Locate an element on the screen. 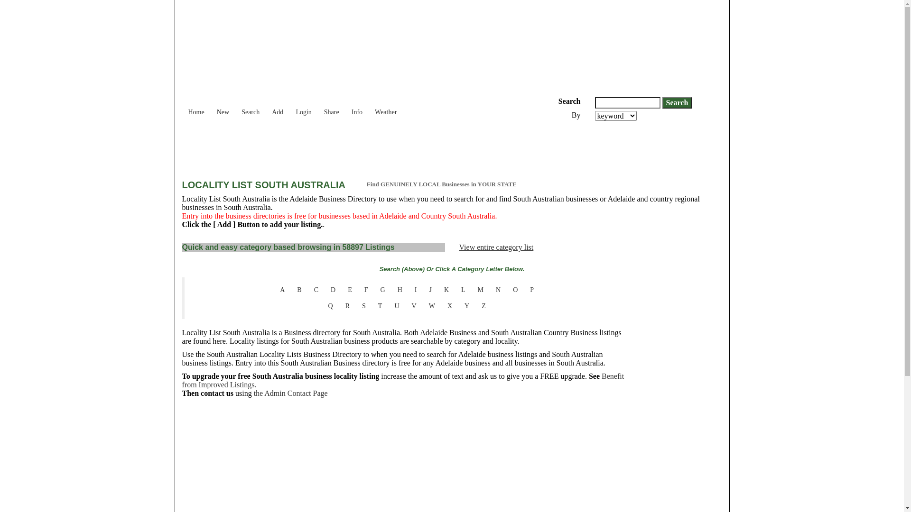  D is located at coordinates (333, 290).